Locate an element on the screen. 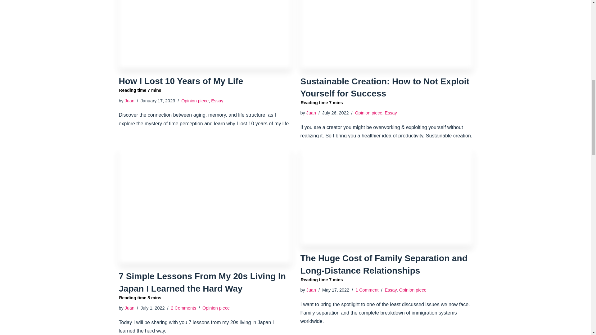 This screenshot has height=335, width=596. 2 Comments is located at coordinates (184, 308).